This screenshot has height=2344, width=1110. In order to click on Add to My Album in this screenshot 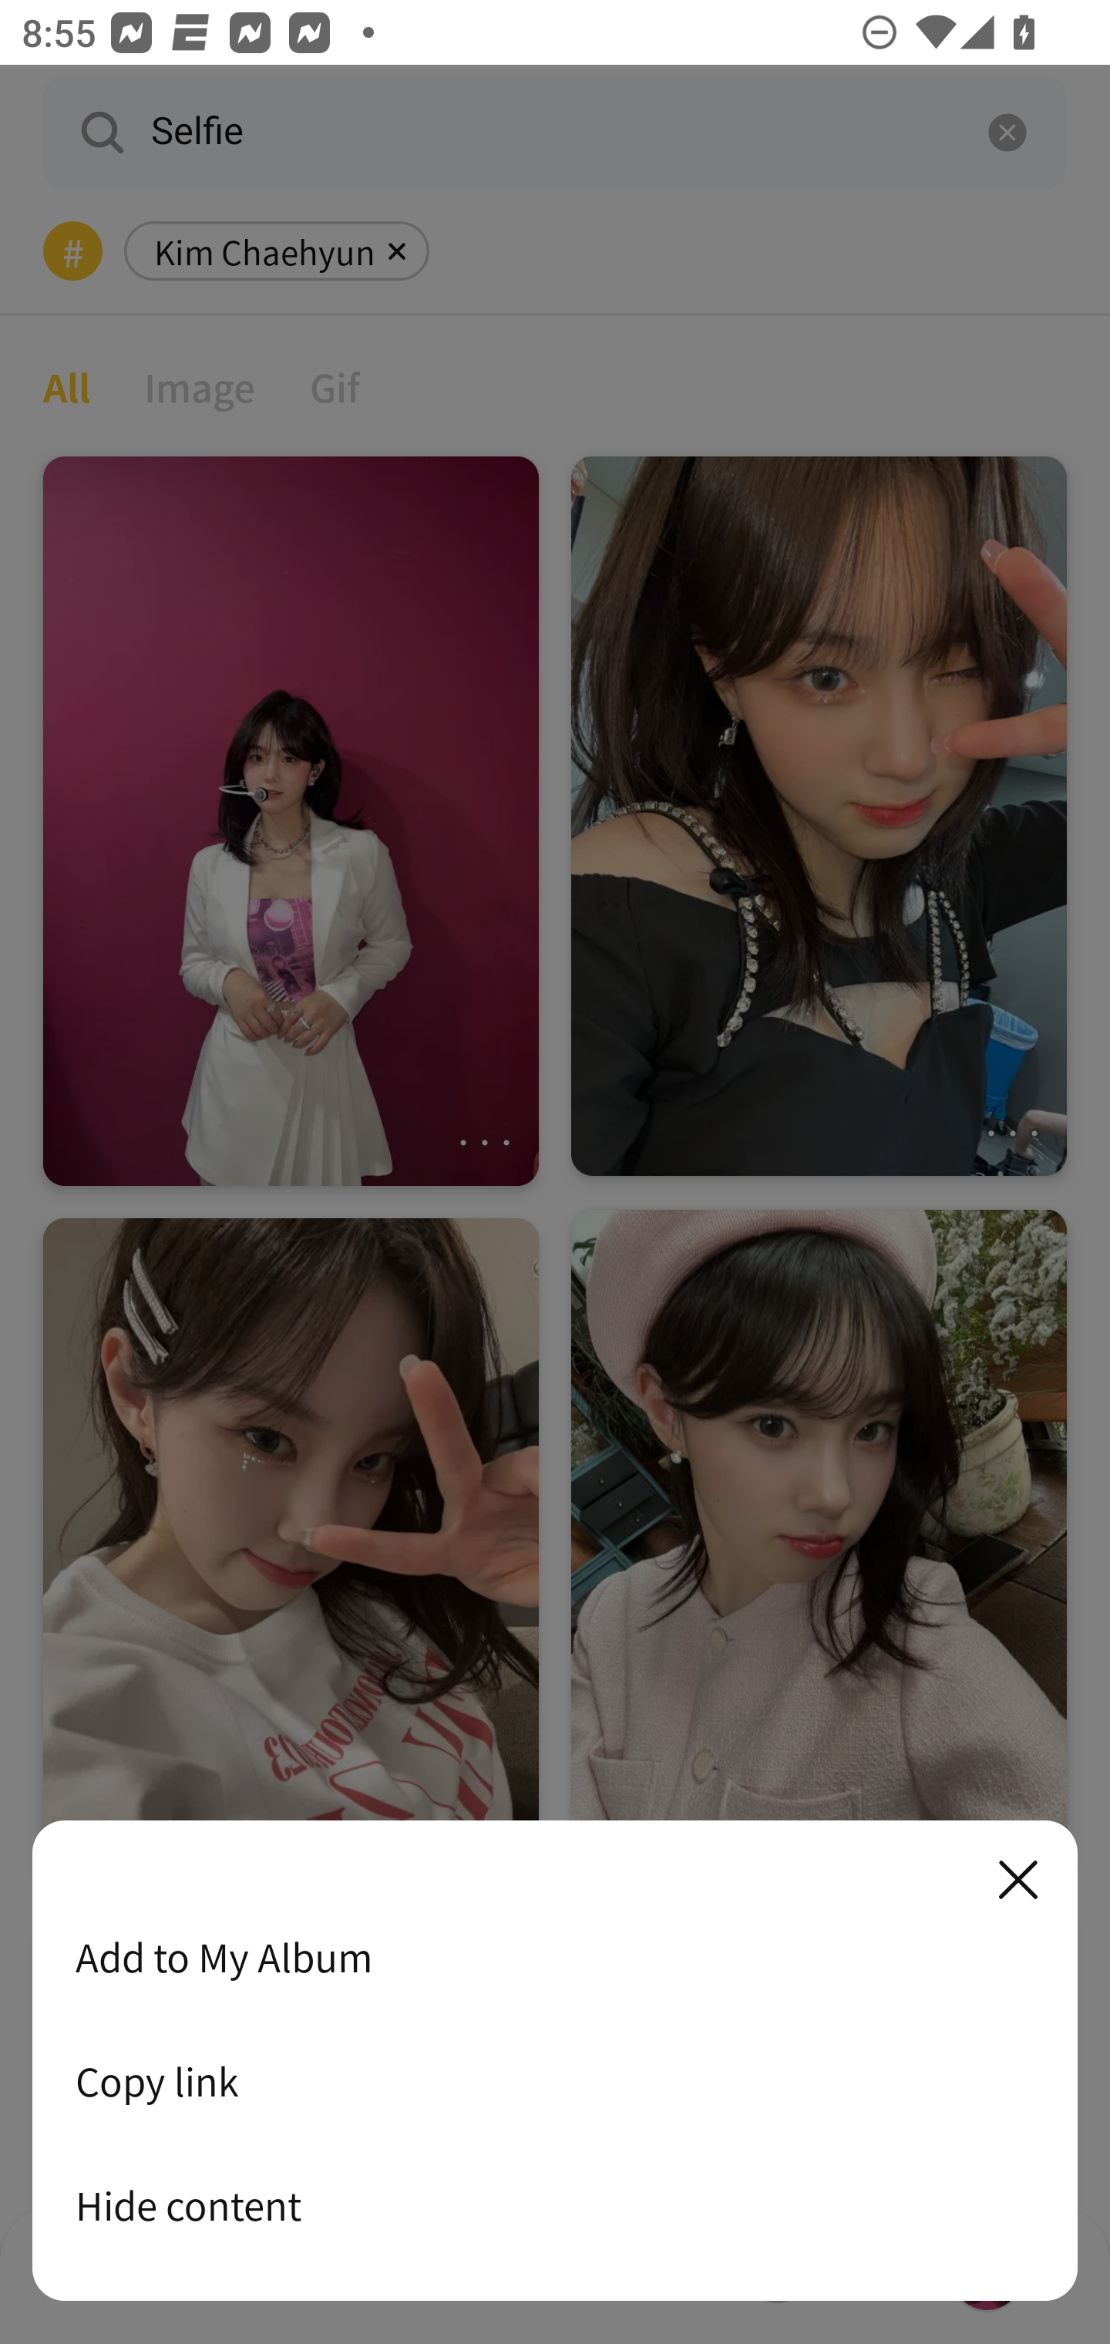, I will do `click(555, 1957)`.